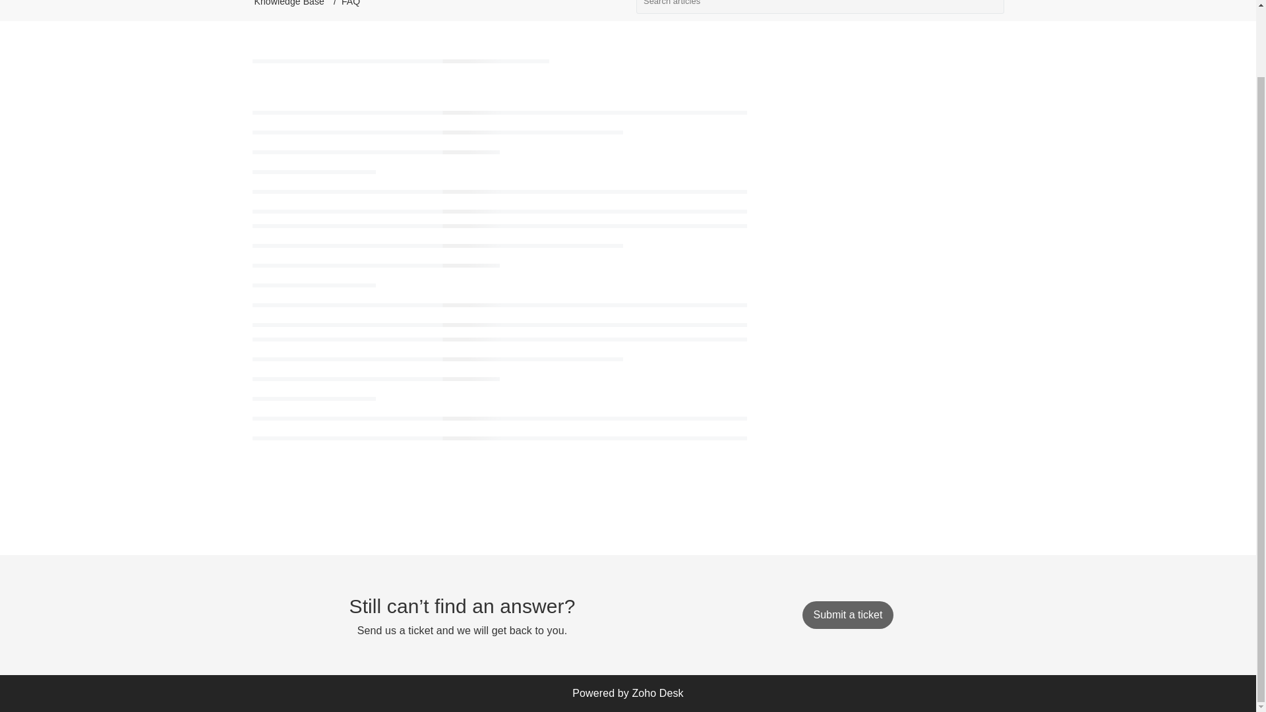 This screenshot has width=1266, height=712. I want to click on FAQ, so click(351, 3).